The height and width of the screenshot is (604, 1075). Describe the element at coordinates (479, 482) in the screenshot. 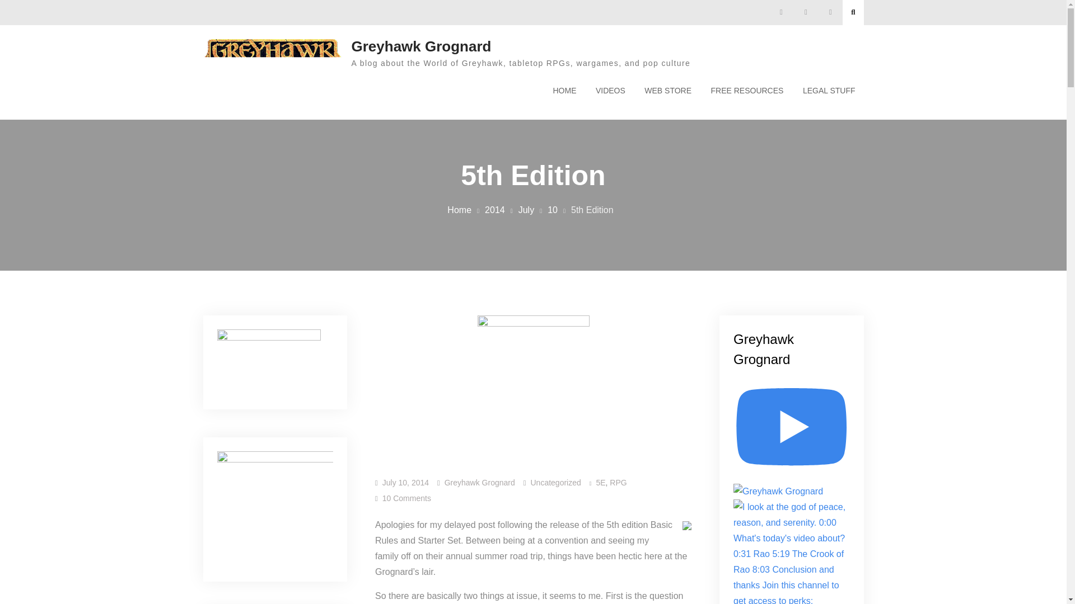

I see `Greyhawk Grognard` at that location.